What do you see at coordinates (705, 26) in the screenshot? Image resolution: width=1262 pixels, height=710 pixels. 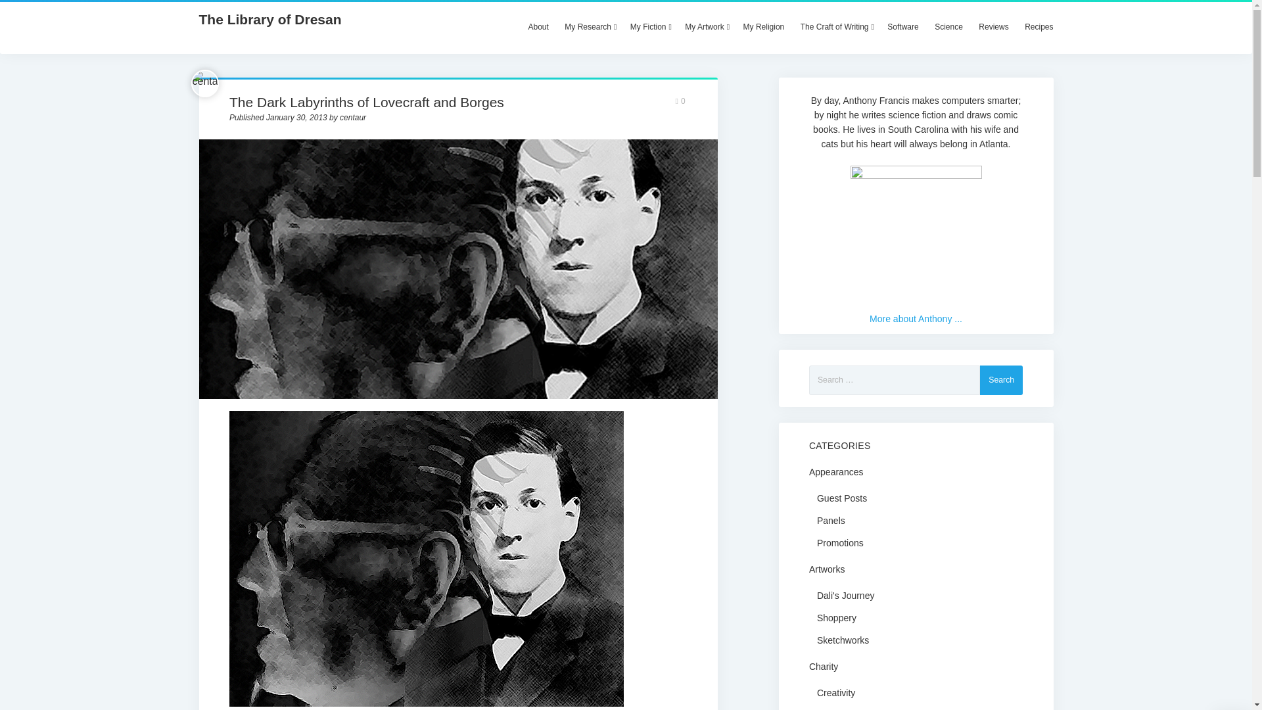 I see `My Artwork` at bounding box center [705, 26].